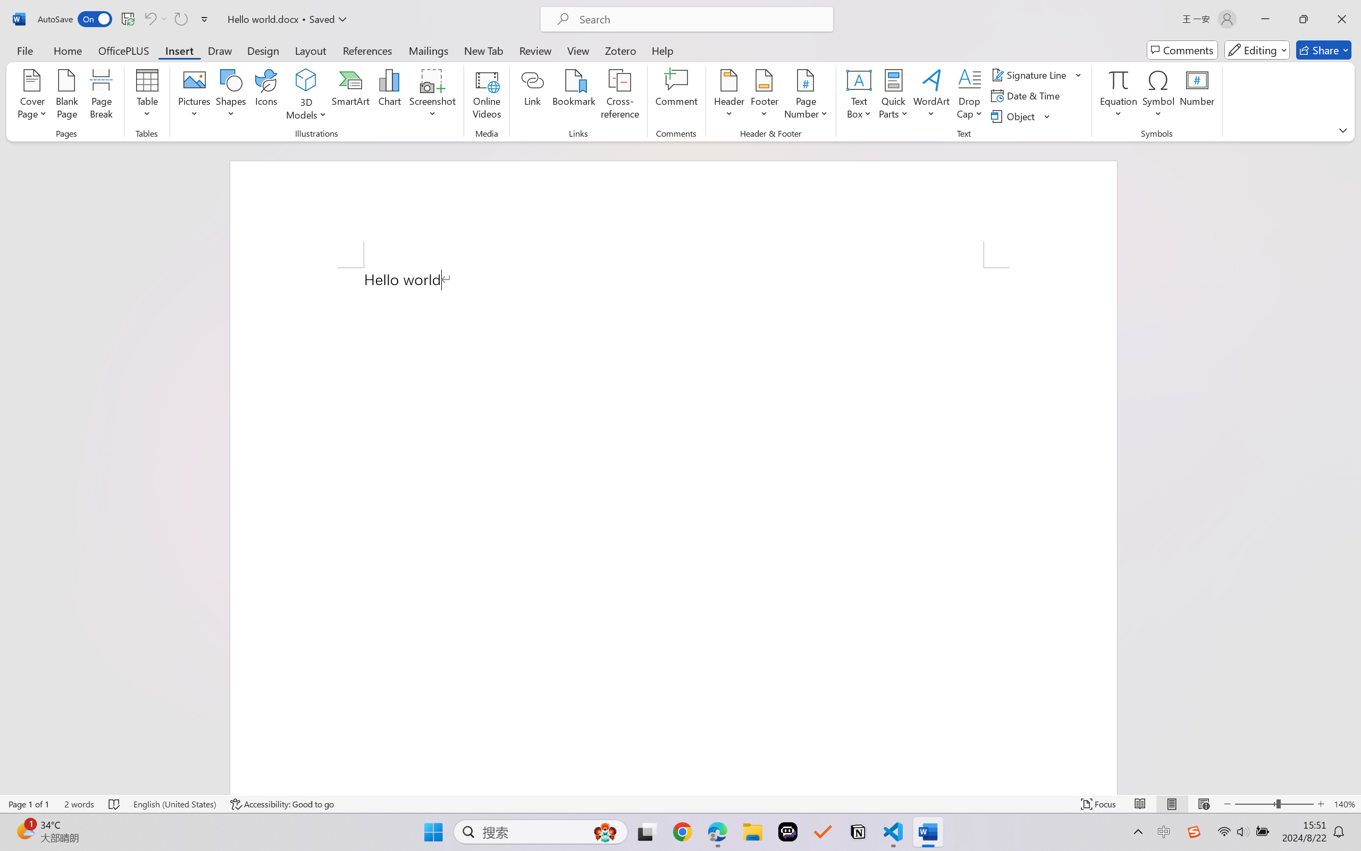  What do you see at coordinates (1265, 19) in the screenshot?
I see `Minimize` at bounding box center [1265, 19].